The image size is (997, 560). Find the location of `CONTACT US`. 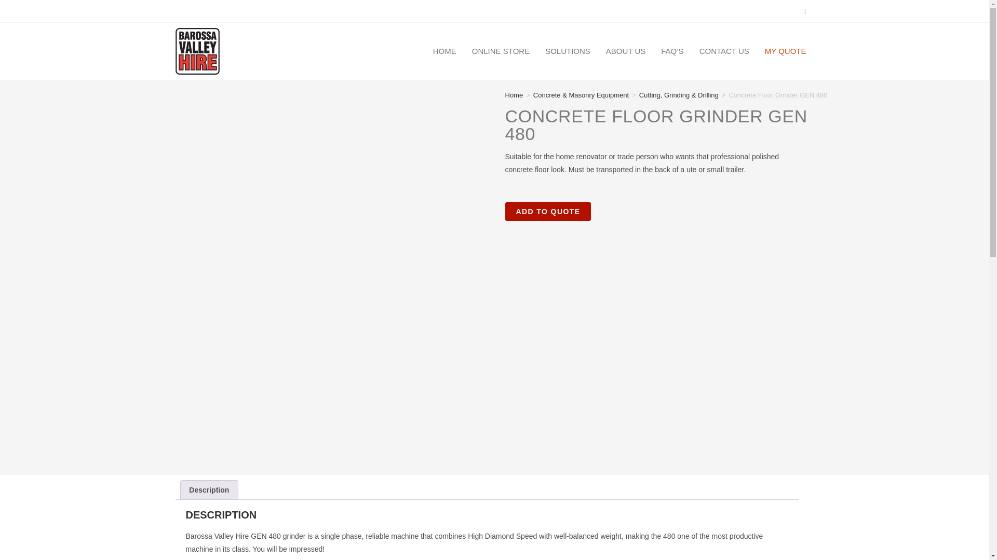

CONTACT US is located at coordinates (724, 51).